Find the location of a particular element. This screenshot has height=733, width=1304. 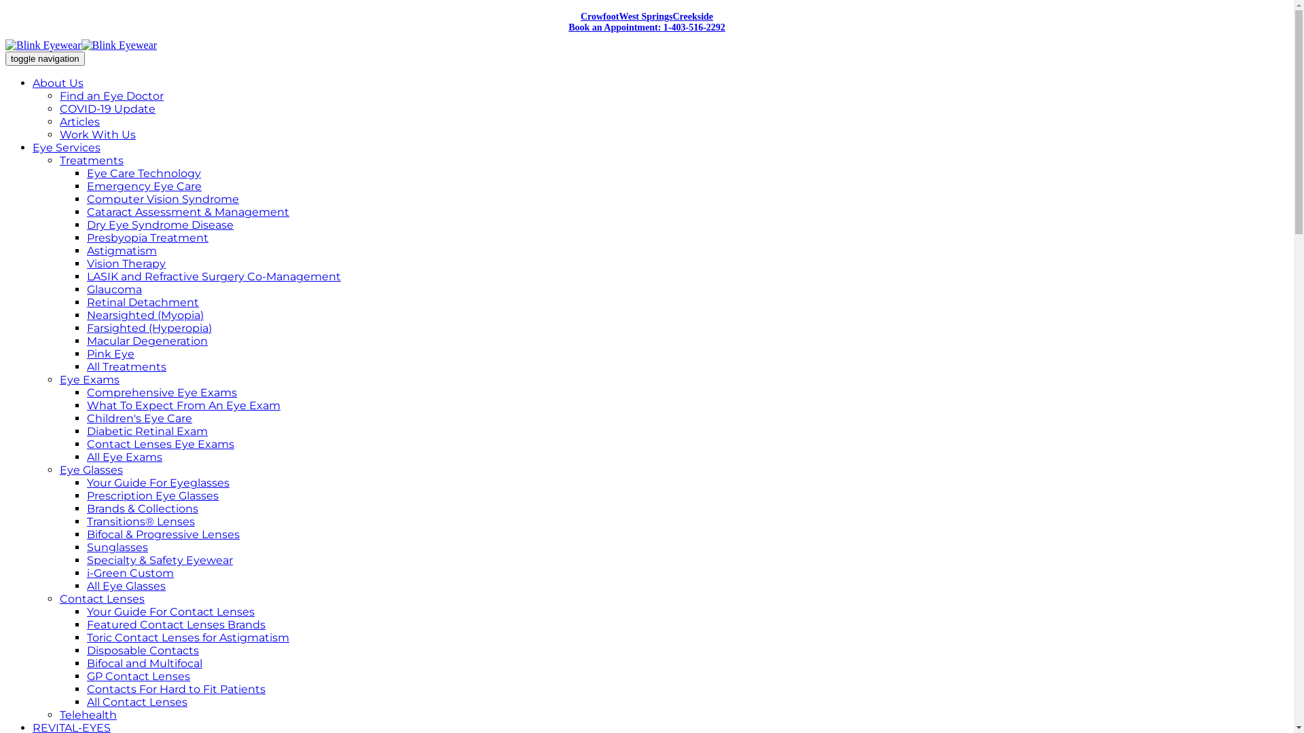

COVID-19 Update is located at coordinates (107, 109).